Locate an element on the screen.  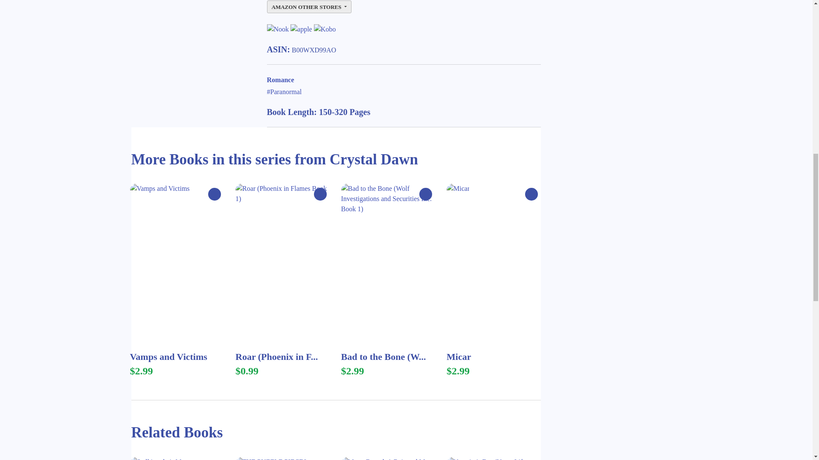
Apple Books is located at coordinates (301, 29).